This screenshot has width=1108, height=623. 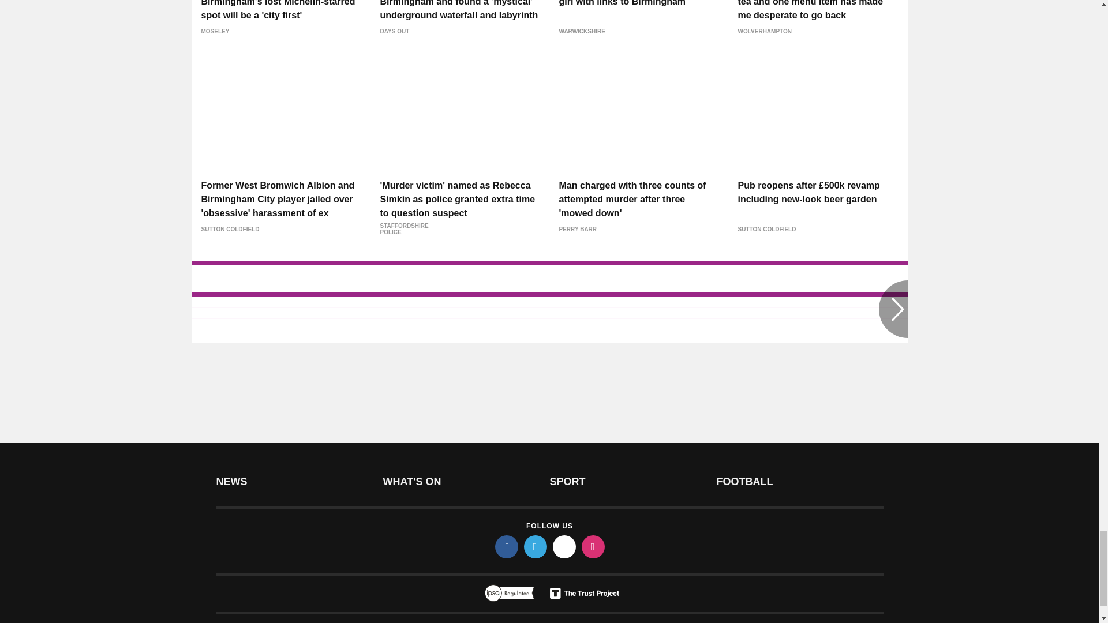 What do you see at coordinates (536, 546) in the screenshot?
I see `twitter` at bounding box center [536, 546].